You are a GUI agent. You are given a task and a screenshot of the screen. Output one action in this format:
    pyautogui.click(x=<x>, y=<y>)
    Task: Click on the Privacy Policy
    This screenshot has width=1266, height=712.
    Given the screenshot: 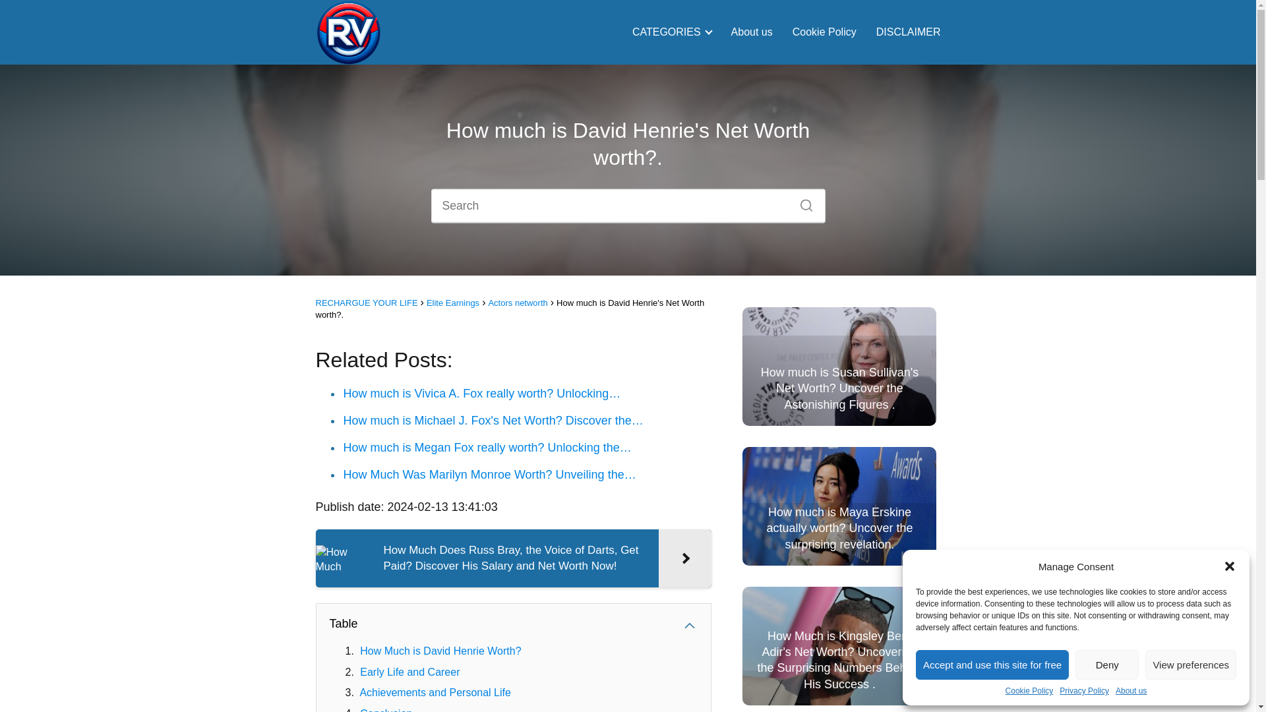 What is the action you would take?
    pyautogui.click(x=1084, y=691)
    